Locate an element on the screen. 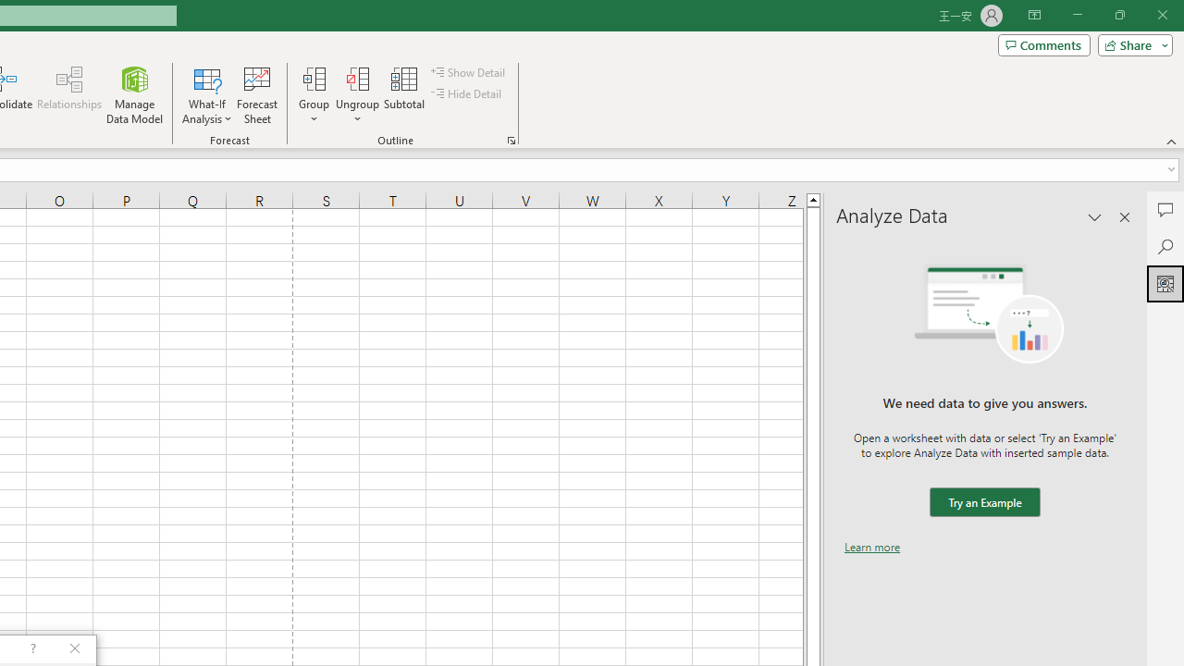  Manage Data Model is located at coordinates (135, 94).